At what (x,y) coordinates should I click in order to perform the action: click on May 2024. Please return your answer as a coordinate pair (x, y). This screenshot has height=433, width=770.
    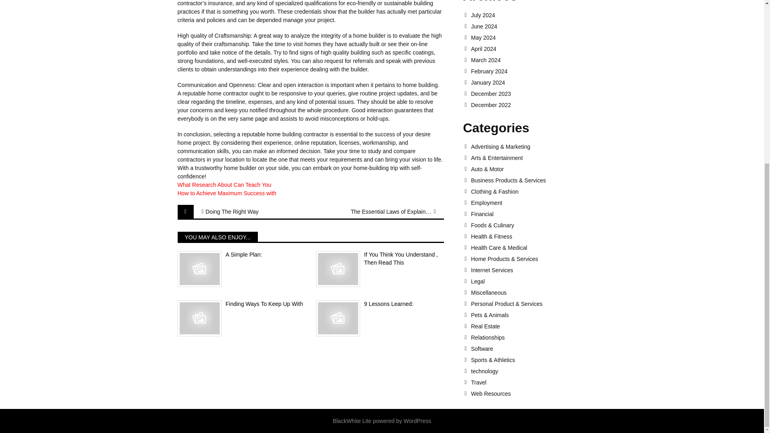
    Looking at the image, I should click on (528, 38).